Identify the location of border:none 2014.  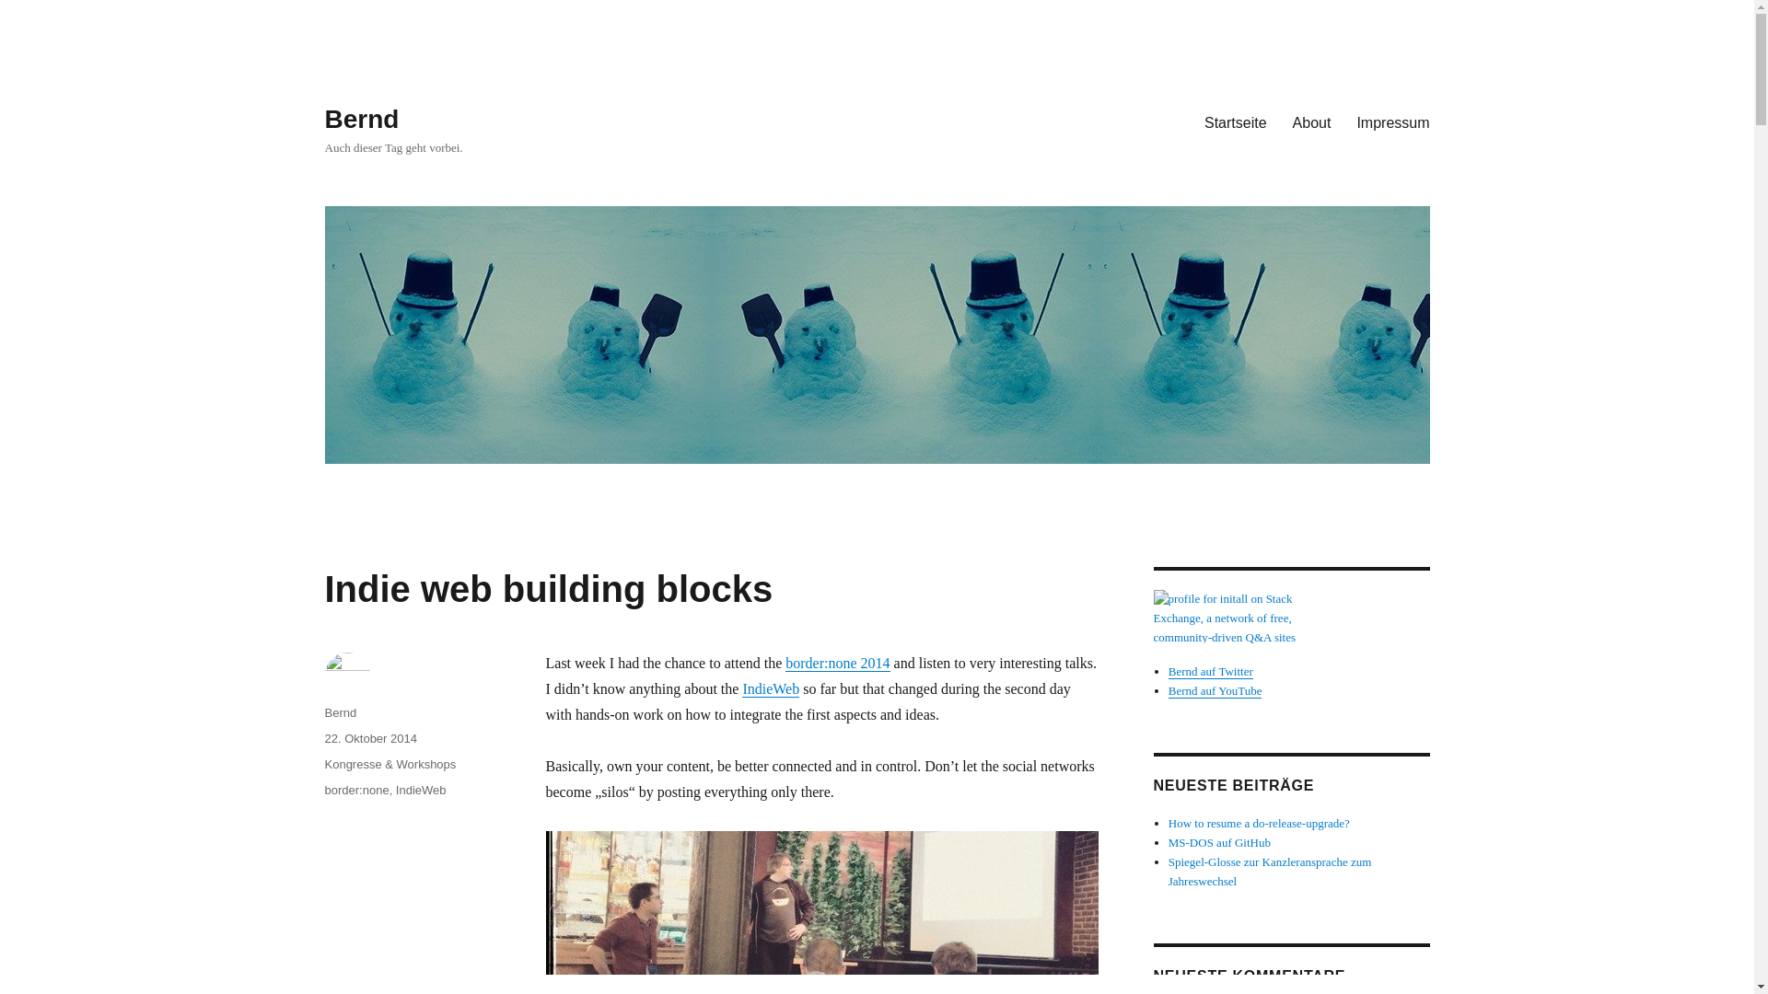
(836, 663).